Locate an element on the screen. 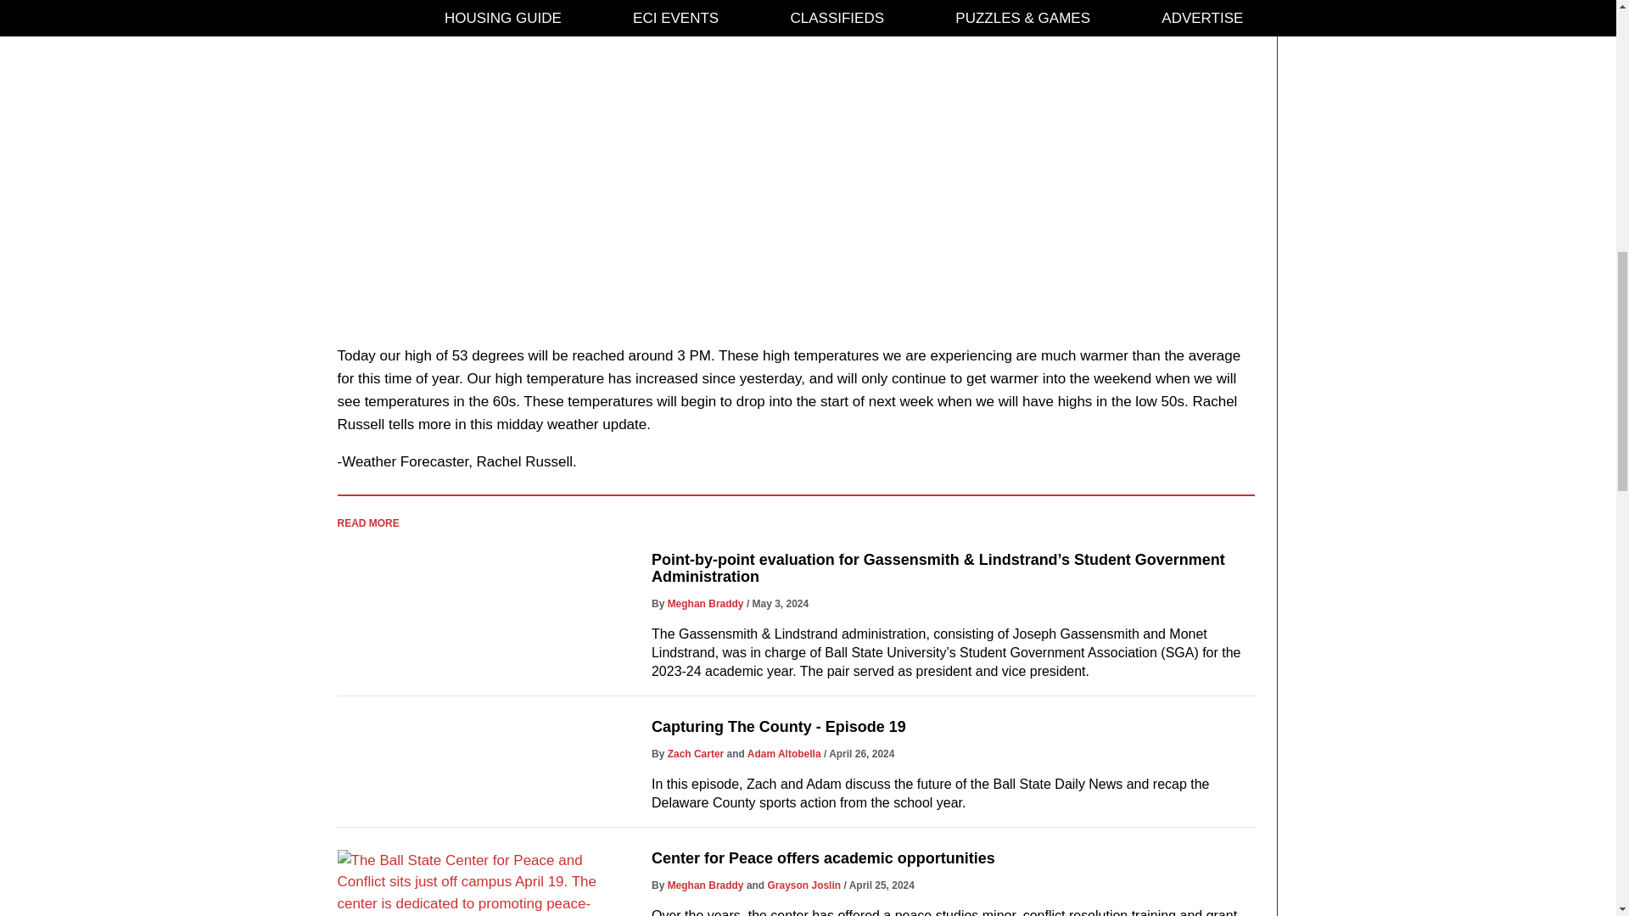 This screenshot has height=916, width=1629. Meghan Braddy is located at coordinates (706, 604).